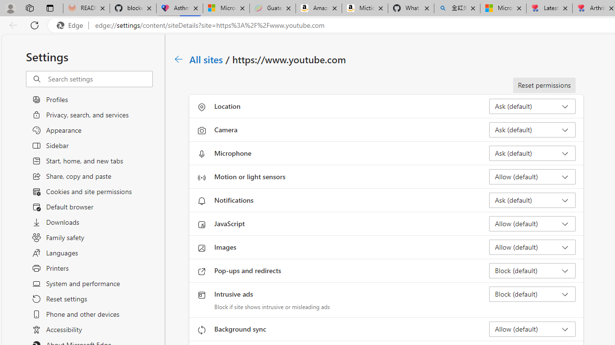 The height and width of the screenshot is (345, 615). I want to click on Reset permissions, so click(544, 85).